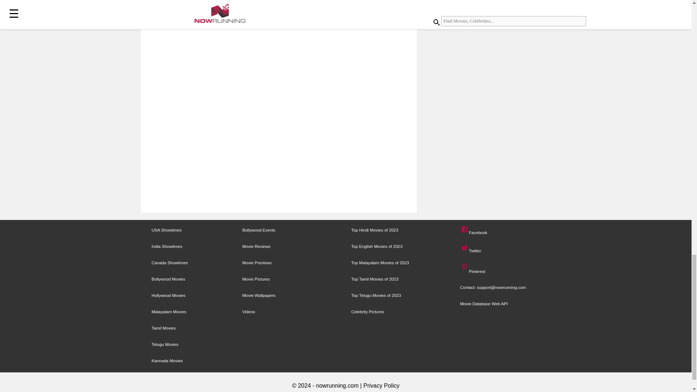 This screenshot has width=697, height=392. Describe the element at coordinates (165, 344) in the screenshot. I see `Telugu Movies` at that location.